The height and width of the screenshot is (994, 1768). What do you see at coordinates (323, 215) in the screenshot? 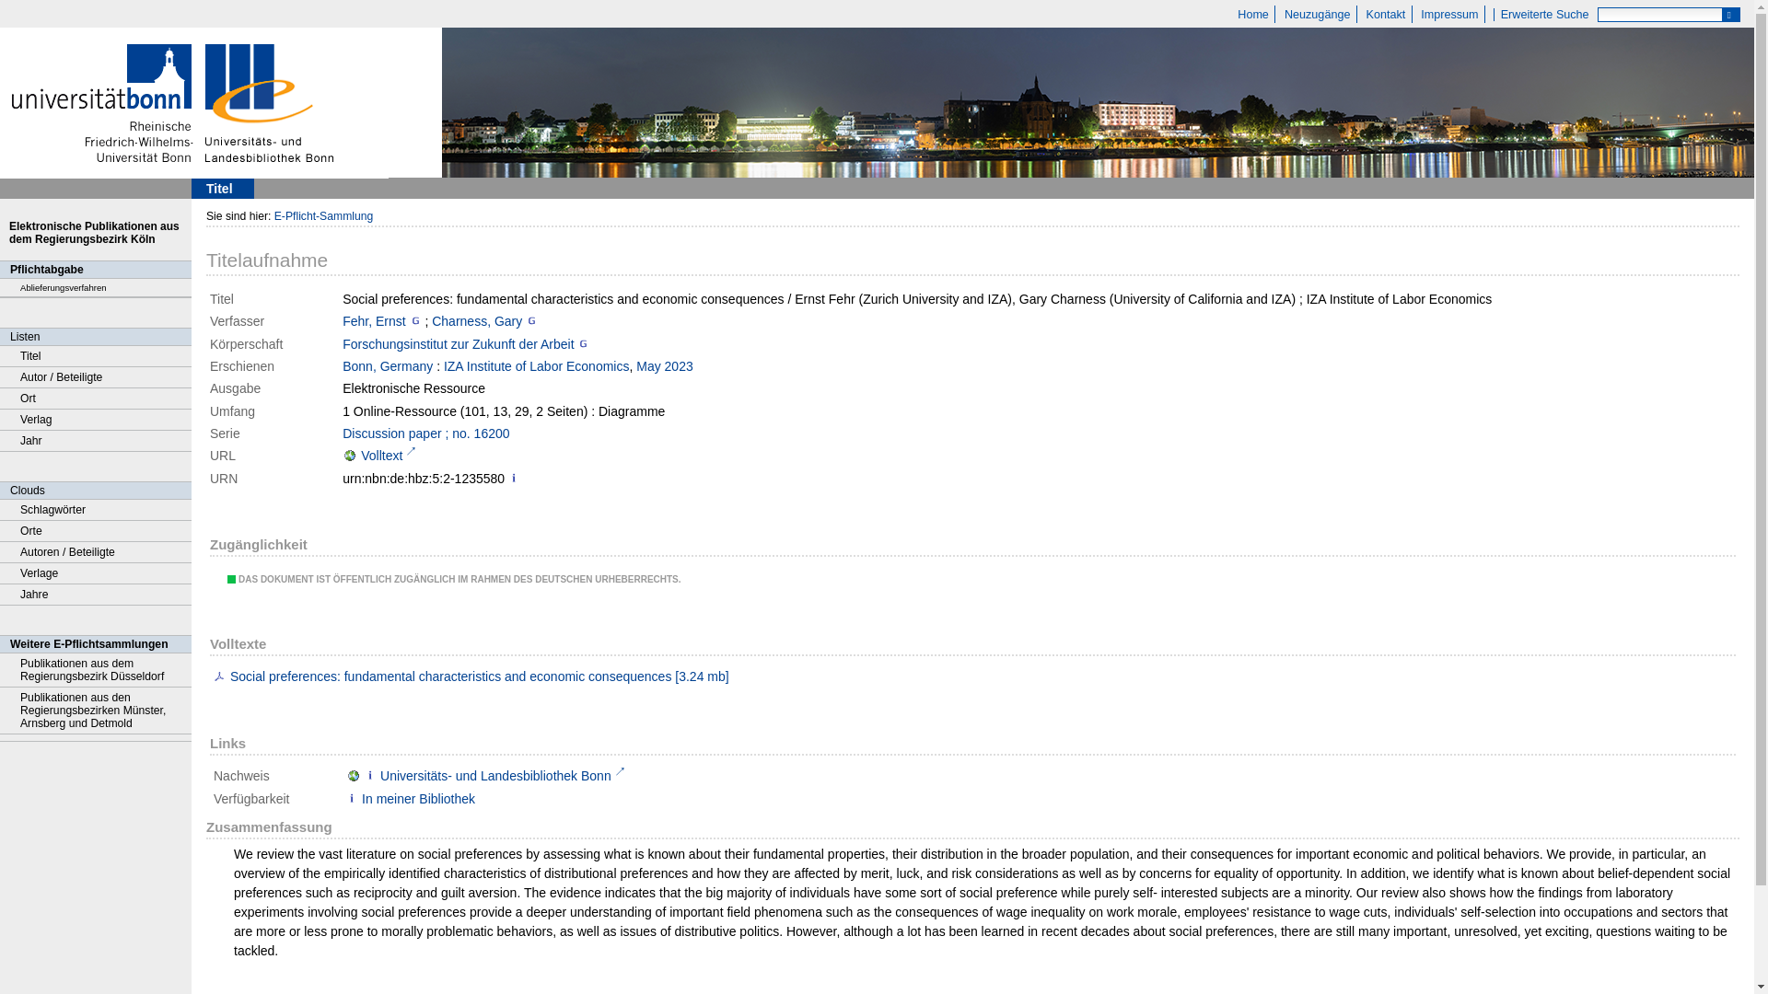
I see `E-Pflicht-Sammlung` at bounding box center [323, 215].